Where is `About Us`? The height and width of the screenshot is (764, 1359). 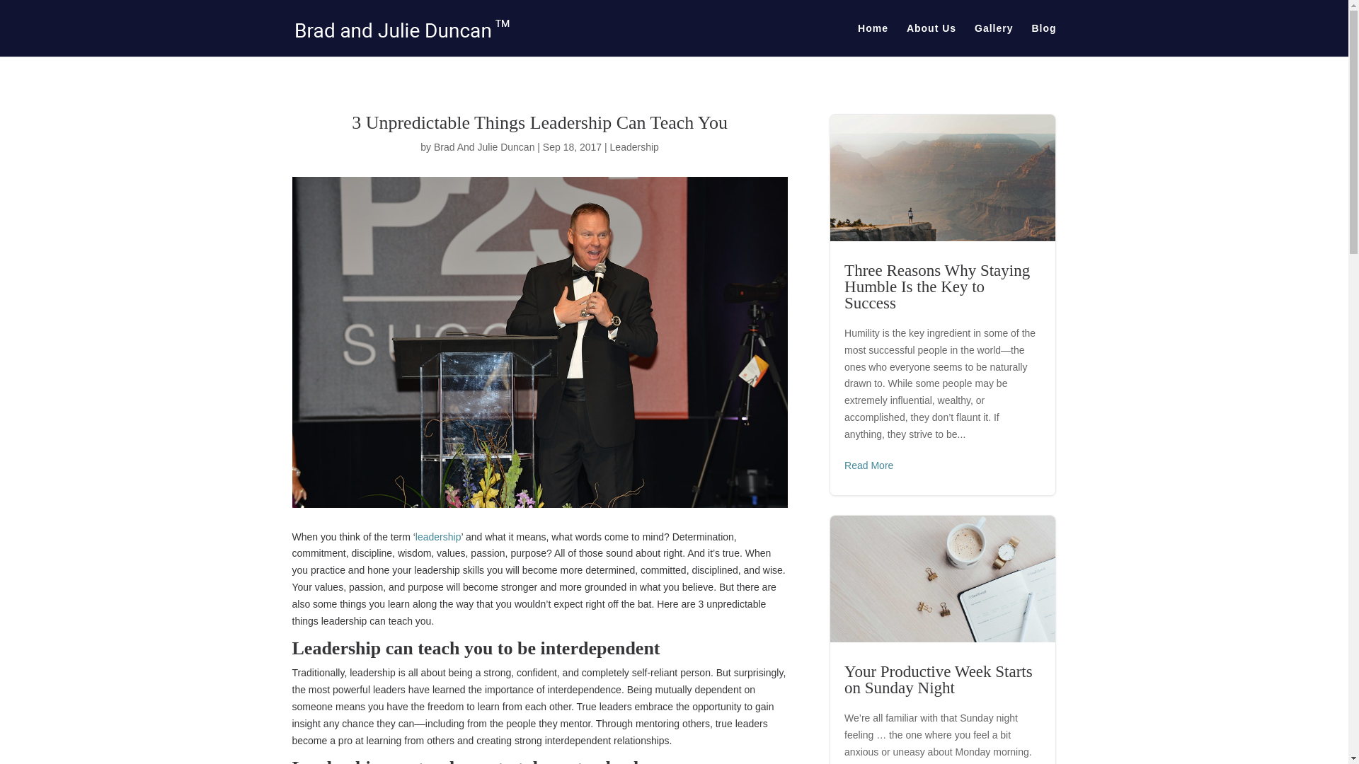
About Us is located at coordinates (931, 40).